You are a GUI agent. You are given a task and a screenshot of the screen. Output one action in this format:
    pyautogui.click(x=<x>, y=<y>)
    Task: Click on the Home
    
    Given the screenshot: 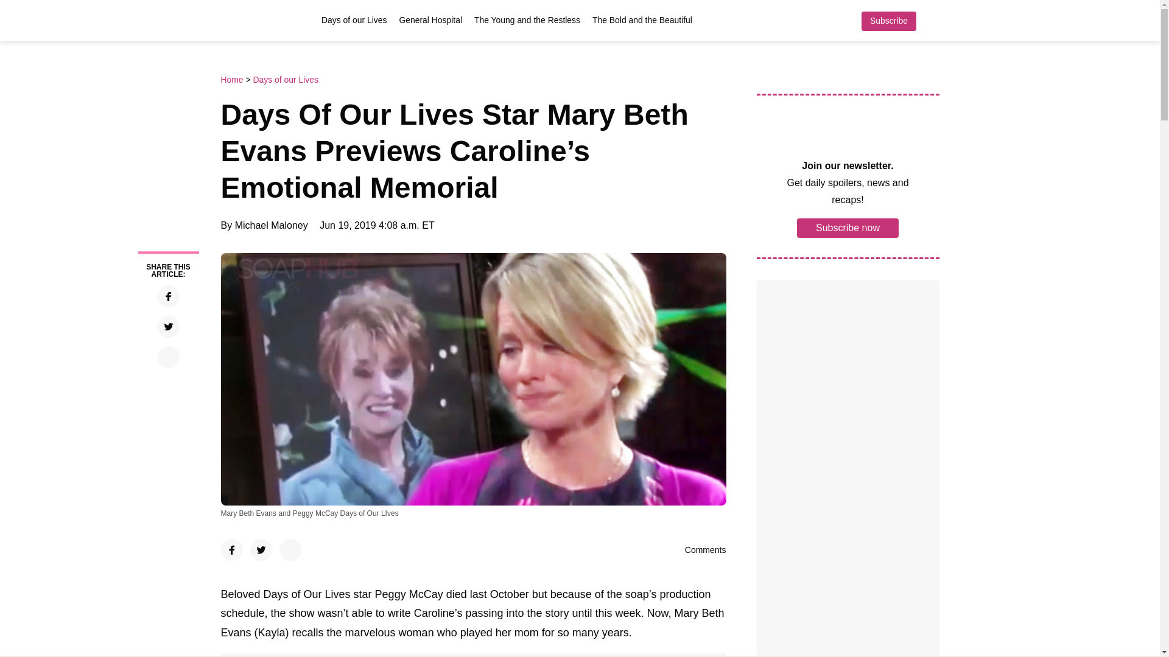 What is the action you would take?
    pyautogui.click(x=233, y=80)
    